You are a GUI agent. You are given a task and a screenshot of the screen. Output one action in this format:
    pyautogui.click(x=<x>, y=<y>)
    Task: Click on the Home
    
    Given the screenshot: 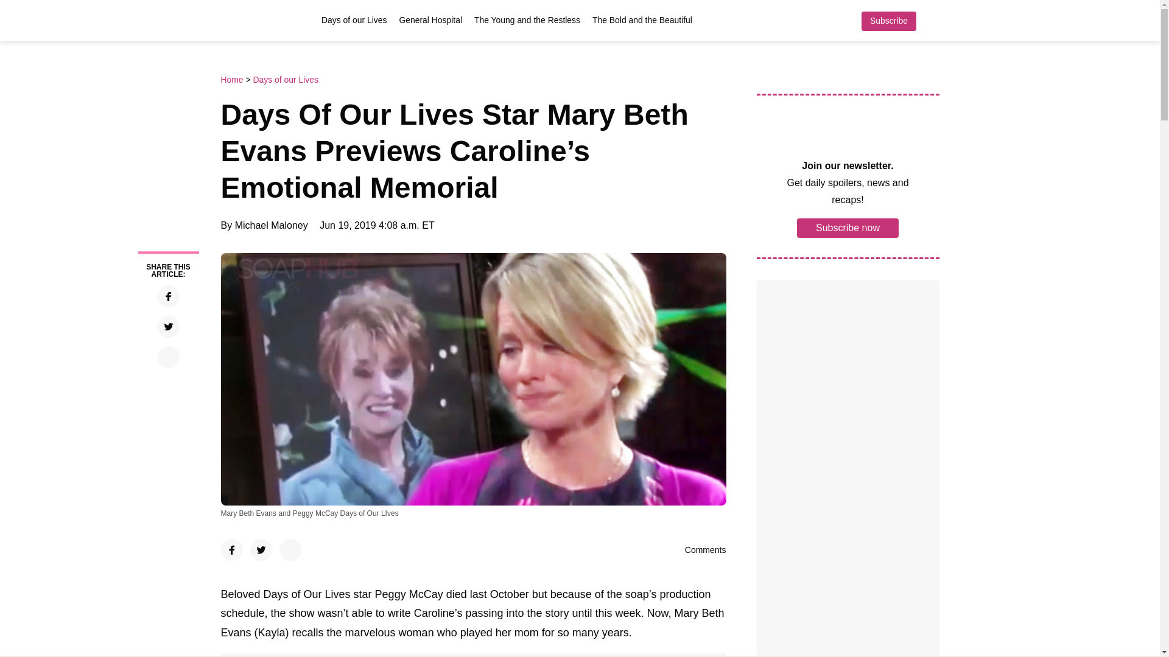 What is the action you would take?
    pyautogui.click(x=233, y=80)
    